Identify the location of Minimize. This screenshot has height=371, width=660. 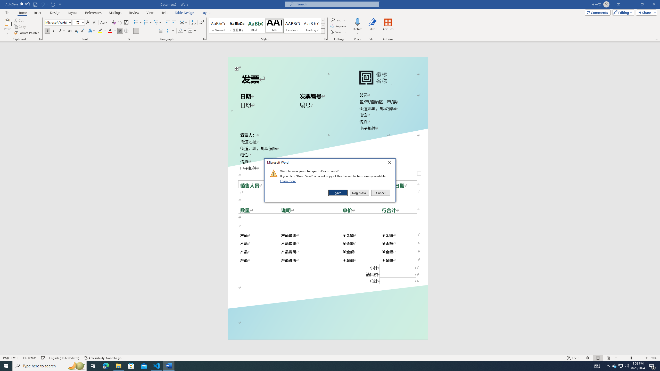
(630, 4).